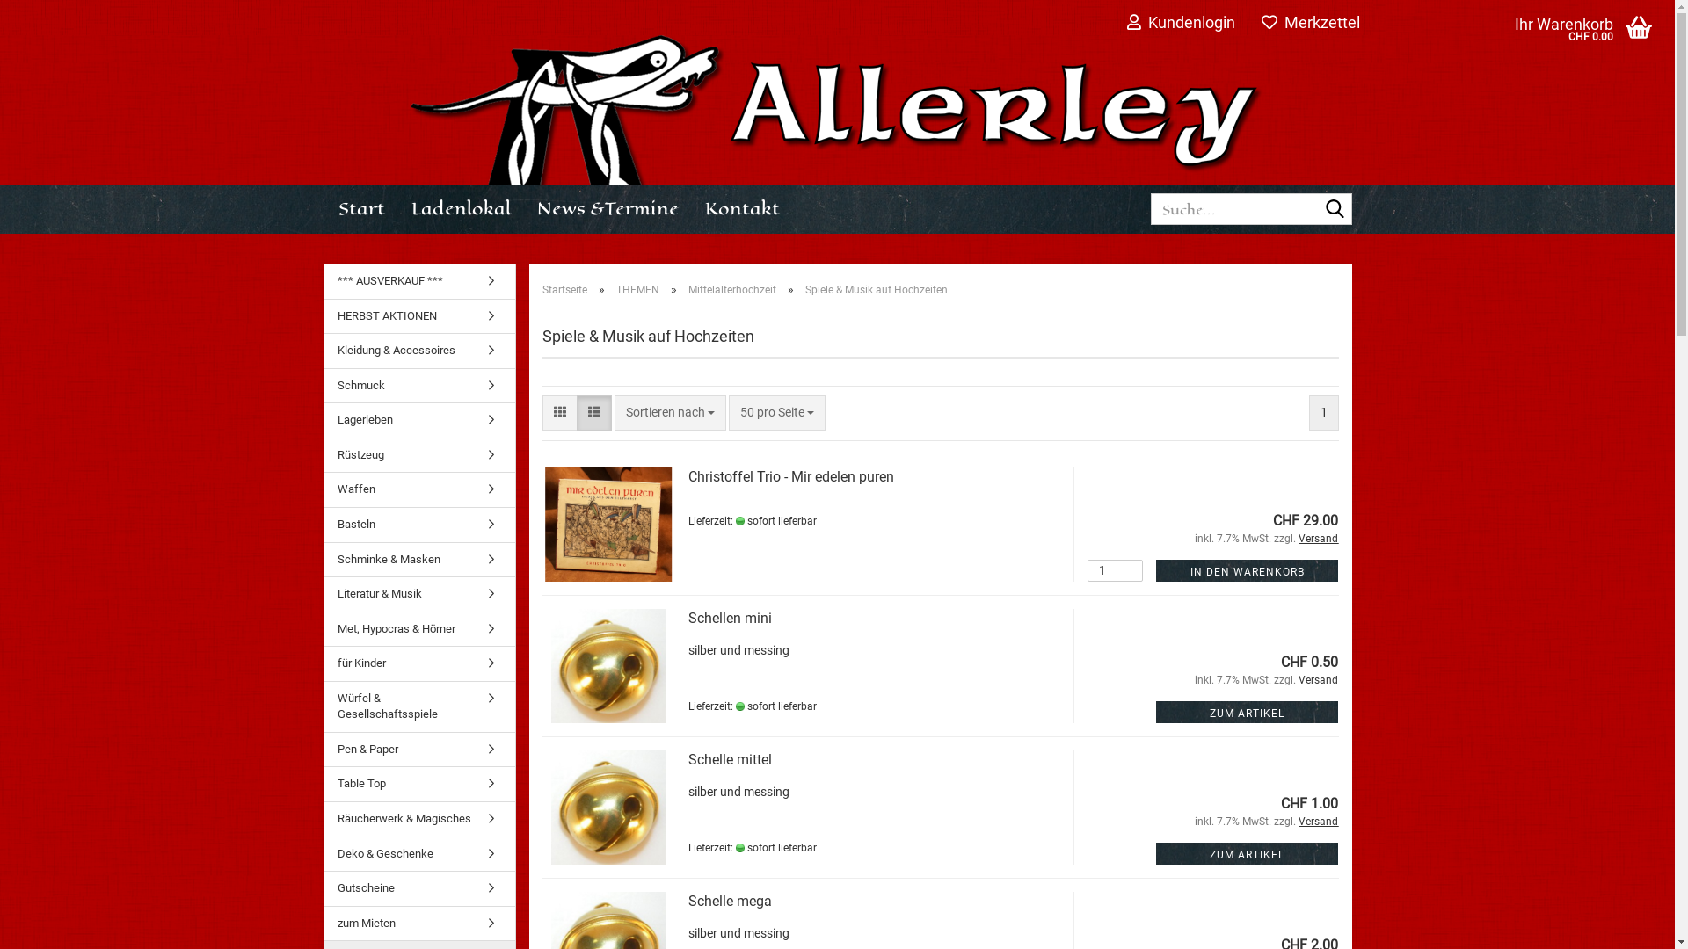 Image resolution: width=1688 pixels, height=949 pixels. What do you see at coordinates (564, 290) in the screenshot?
I see `Startseite` at bounding box center [564, 290].